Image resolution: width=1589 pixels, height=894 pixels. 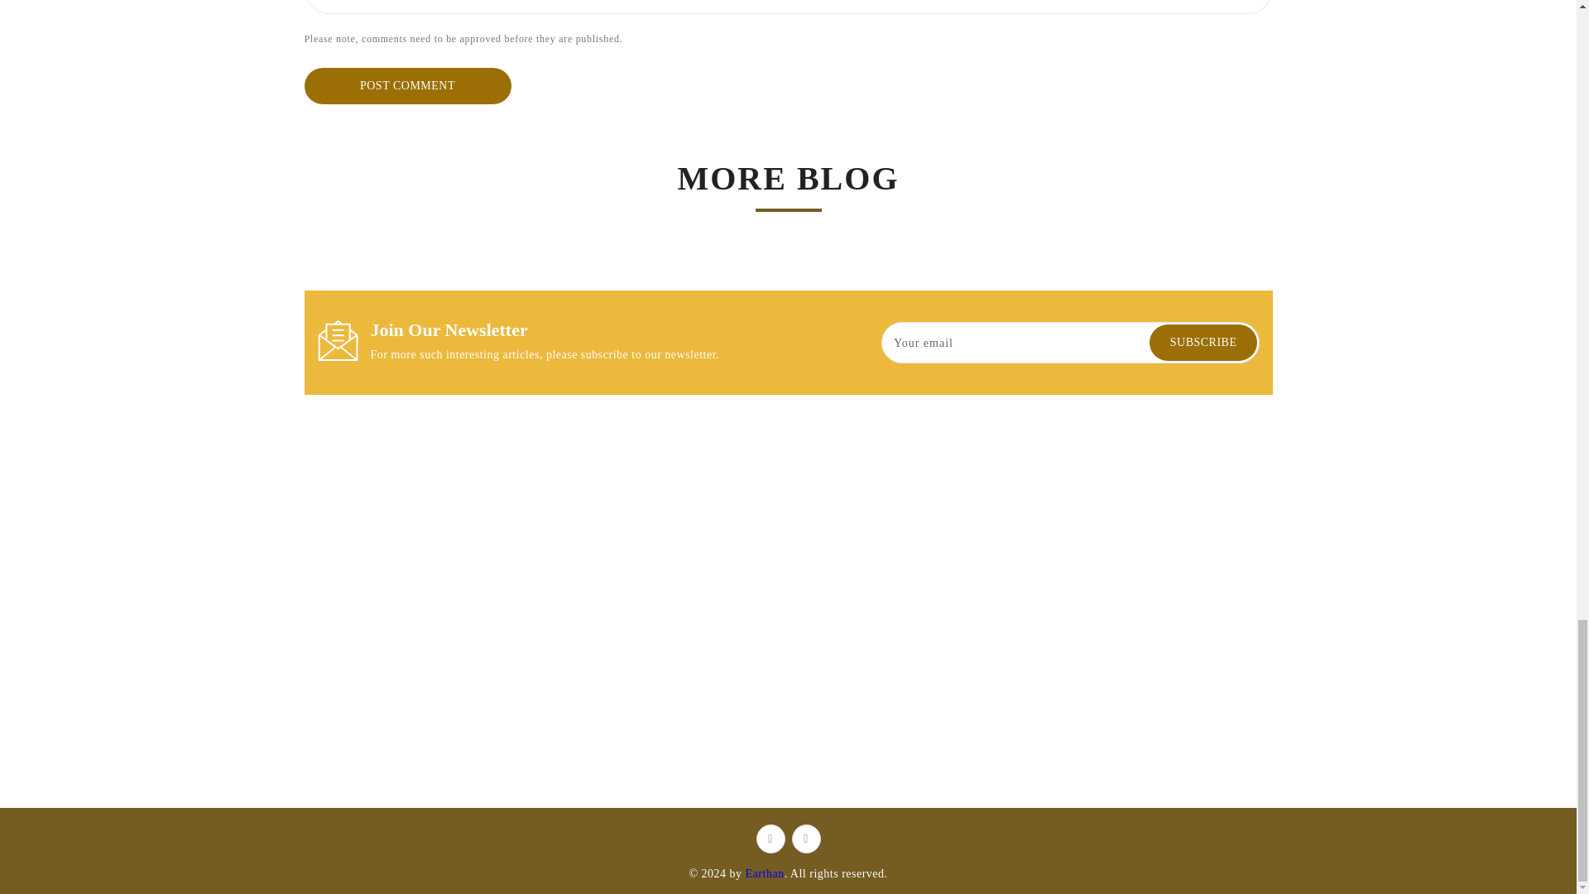 What do you see at coordinates (805, 839) in the screenshot?
I see `earthan.in on Instagram` at bounding box center [805, 839].